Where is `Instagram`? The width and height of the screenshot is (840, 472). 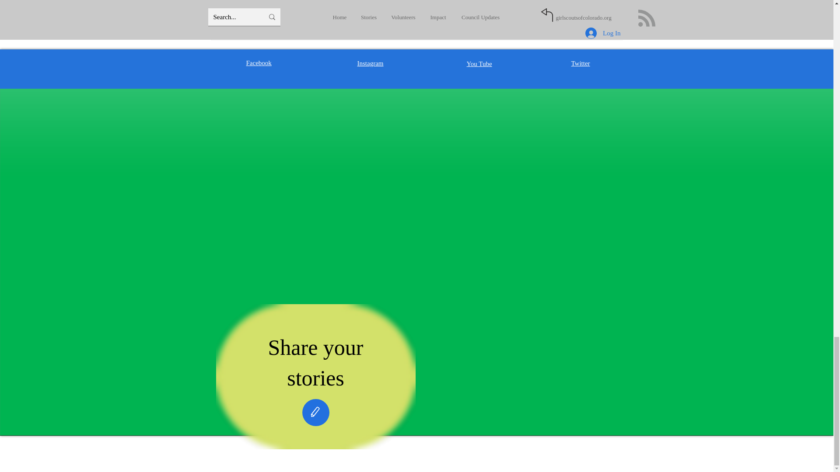
Instagram is located at coordinates (370, 63).